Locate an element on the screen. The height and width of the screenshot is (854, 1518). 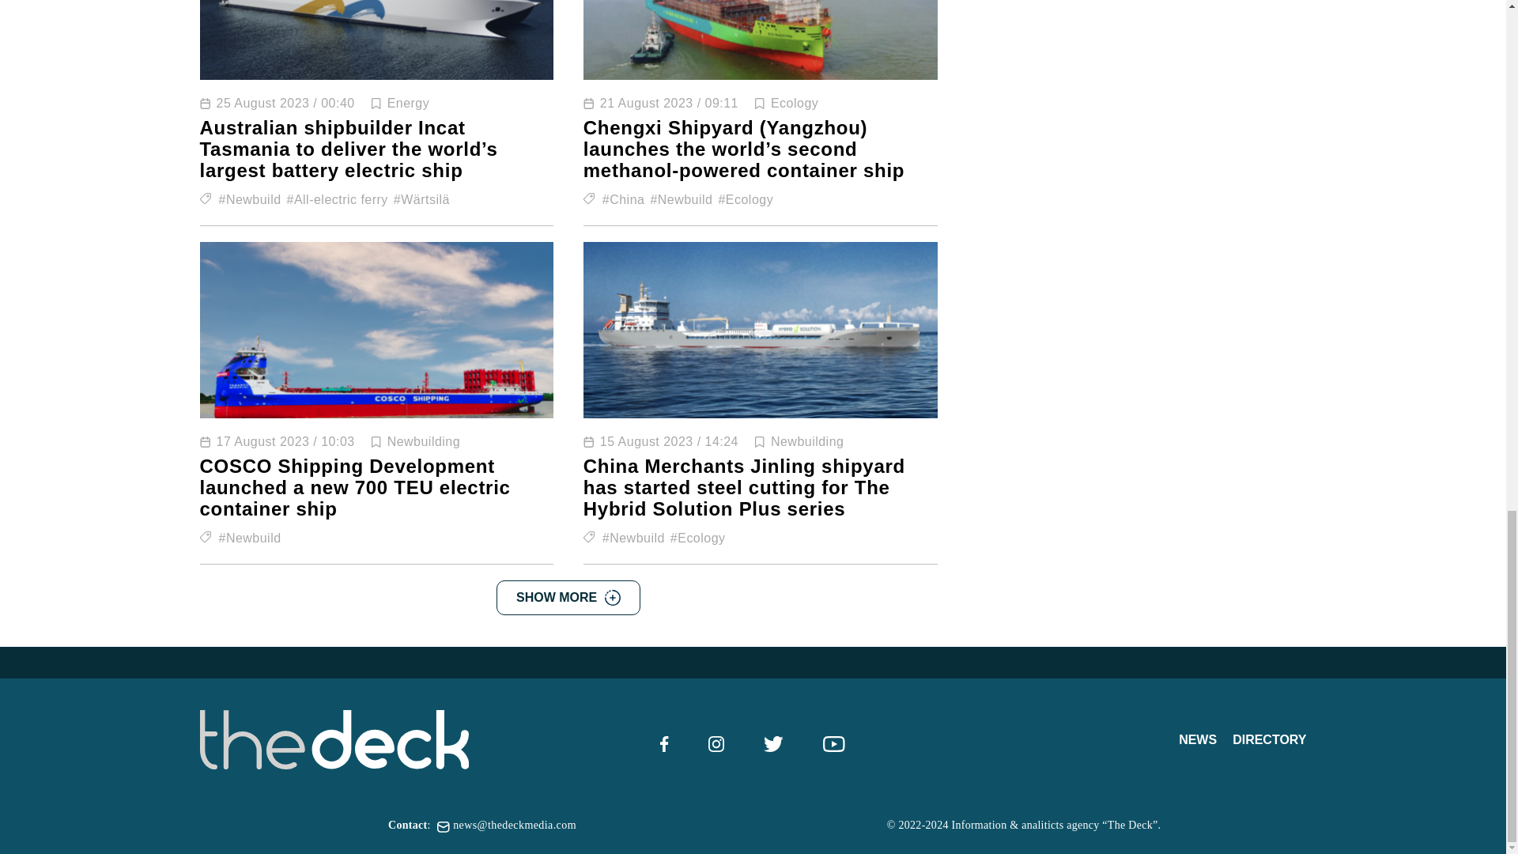
Ecology is located at coordinates (794, 104).